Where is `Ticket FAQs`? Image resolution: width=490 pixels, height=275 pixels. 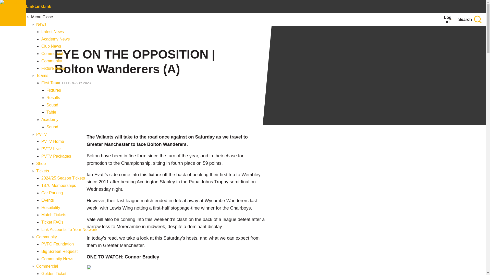
Ticket FAQs is located at coordinates (52, 222).